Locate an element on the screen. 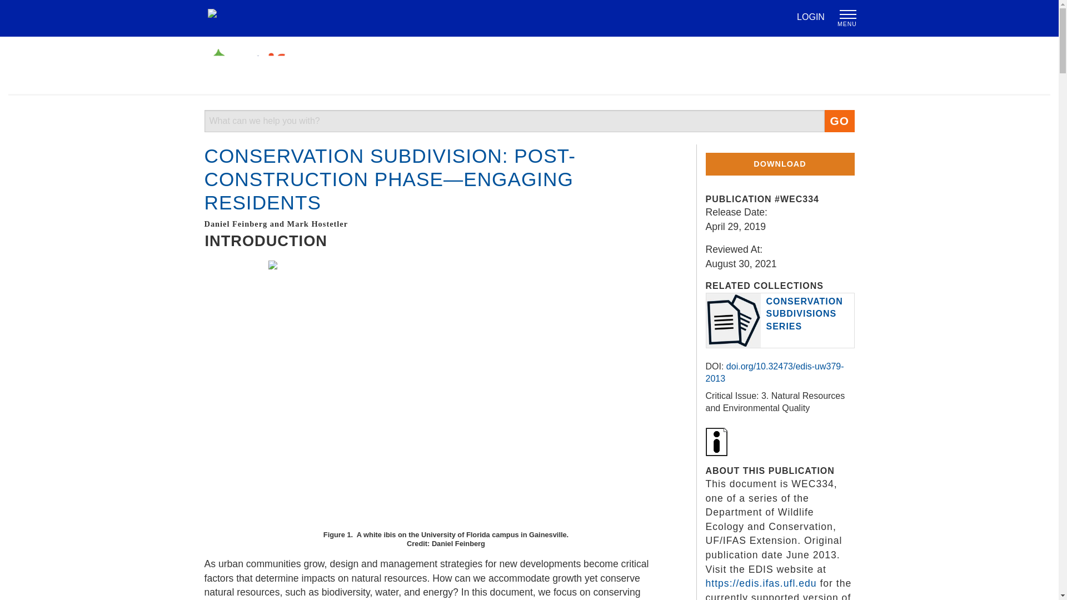 This screenshot has width=1067, height=600. Conservation Subdivisions series is located at coordinates (804, 313).